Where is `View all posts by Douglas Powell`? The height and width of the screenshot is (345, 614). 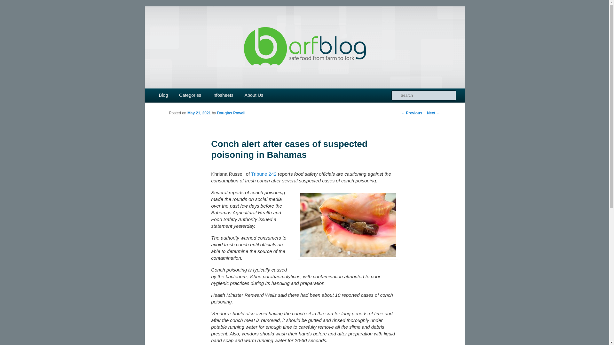
View all posts by Douglas Powell is located at coordinates (232, 113).